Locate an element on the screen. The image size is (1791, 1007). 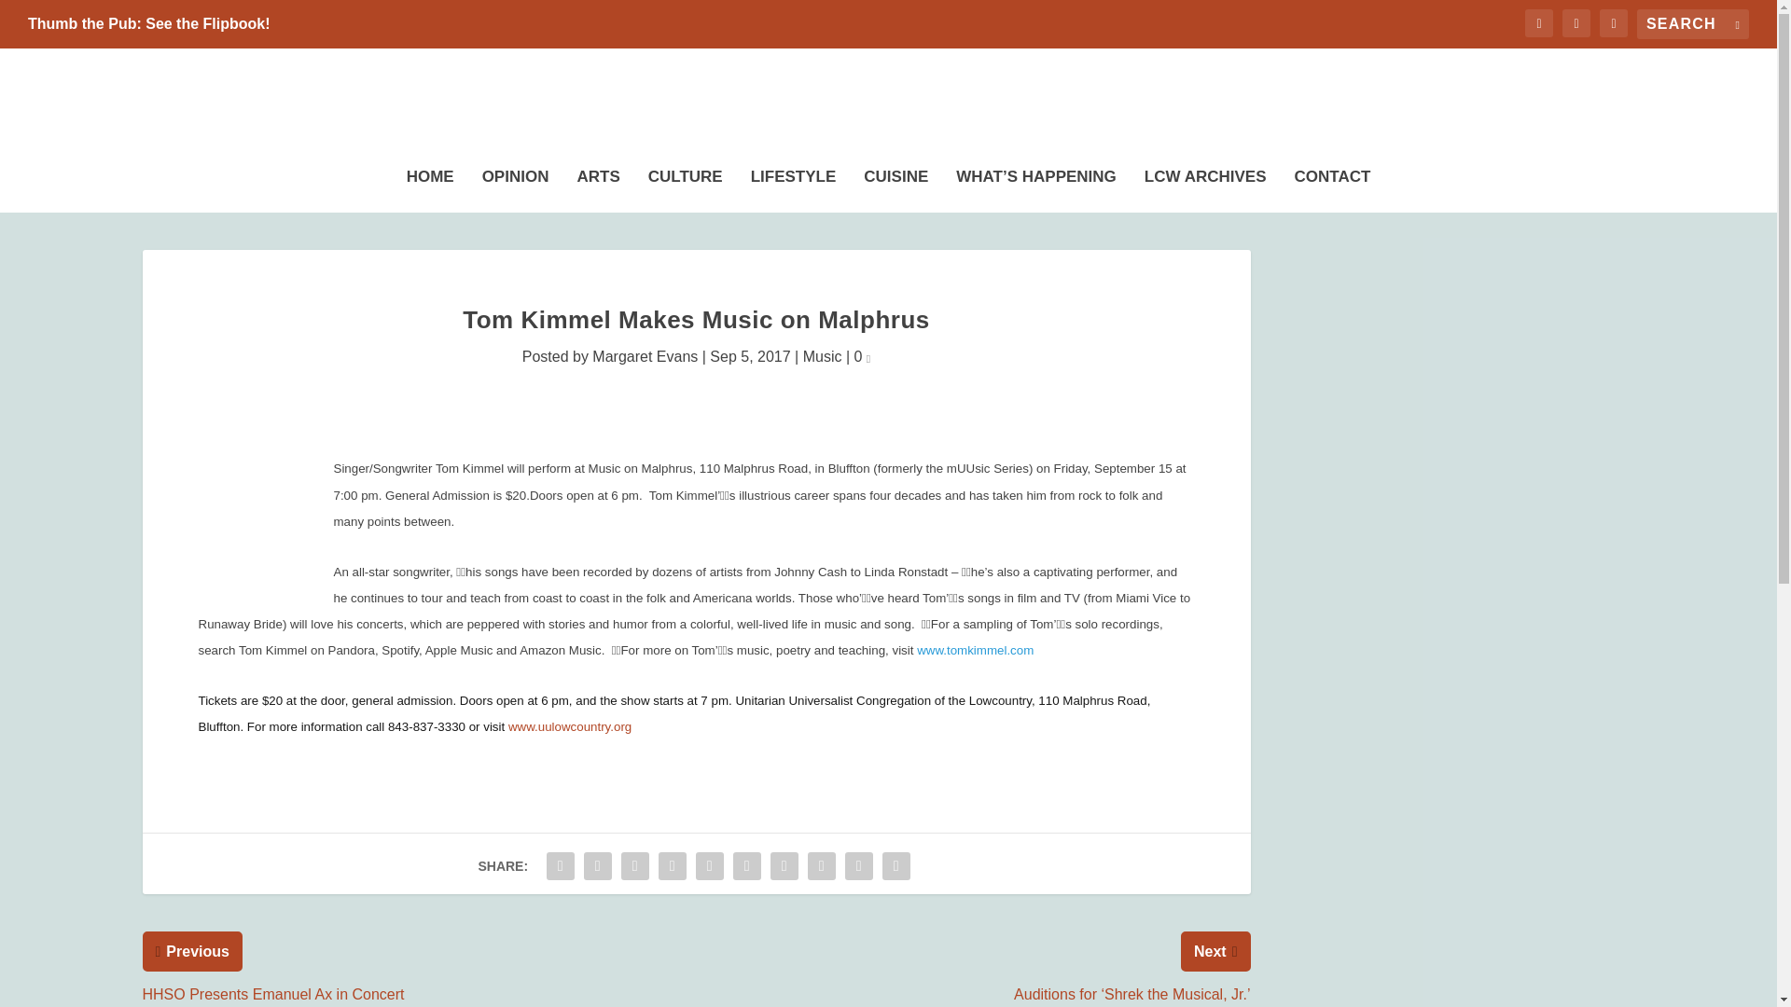
Share "Tom Kimmel Makes Music on Malphrus" via Stumbleupon is located at coordinates (821, 866).